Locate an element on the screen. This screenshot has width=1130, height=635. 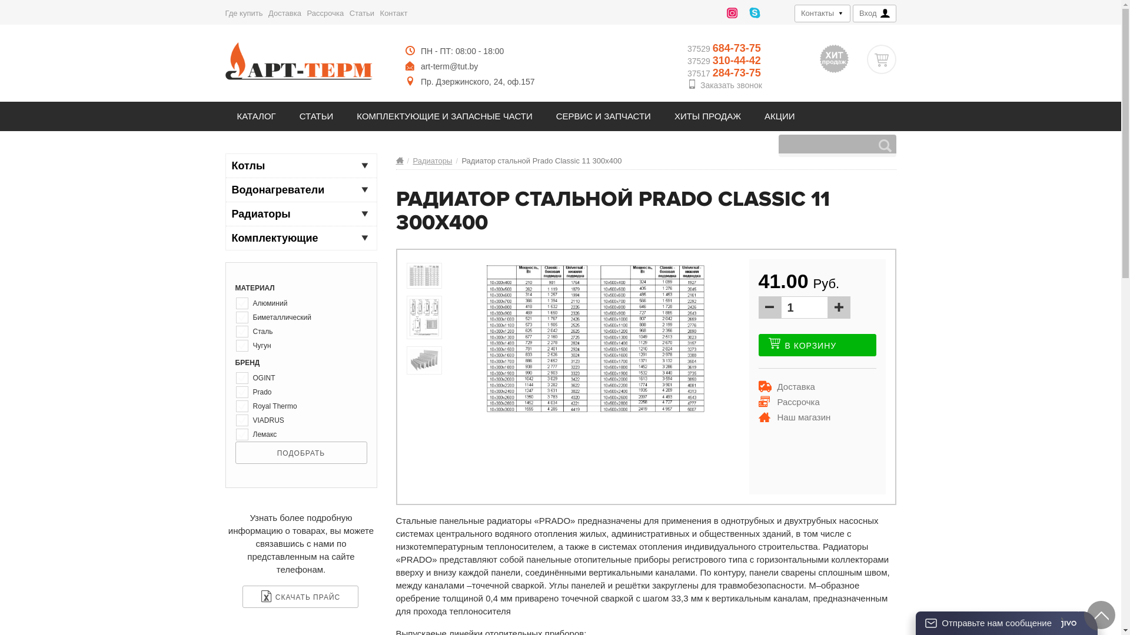
37529 310-44-42 is located at coordinates (725, 61).